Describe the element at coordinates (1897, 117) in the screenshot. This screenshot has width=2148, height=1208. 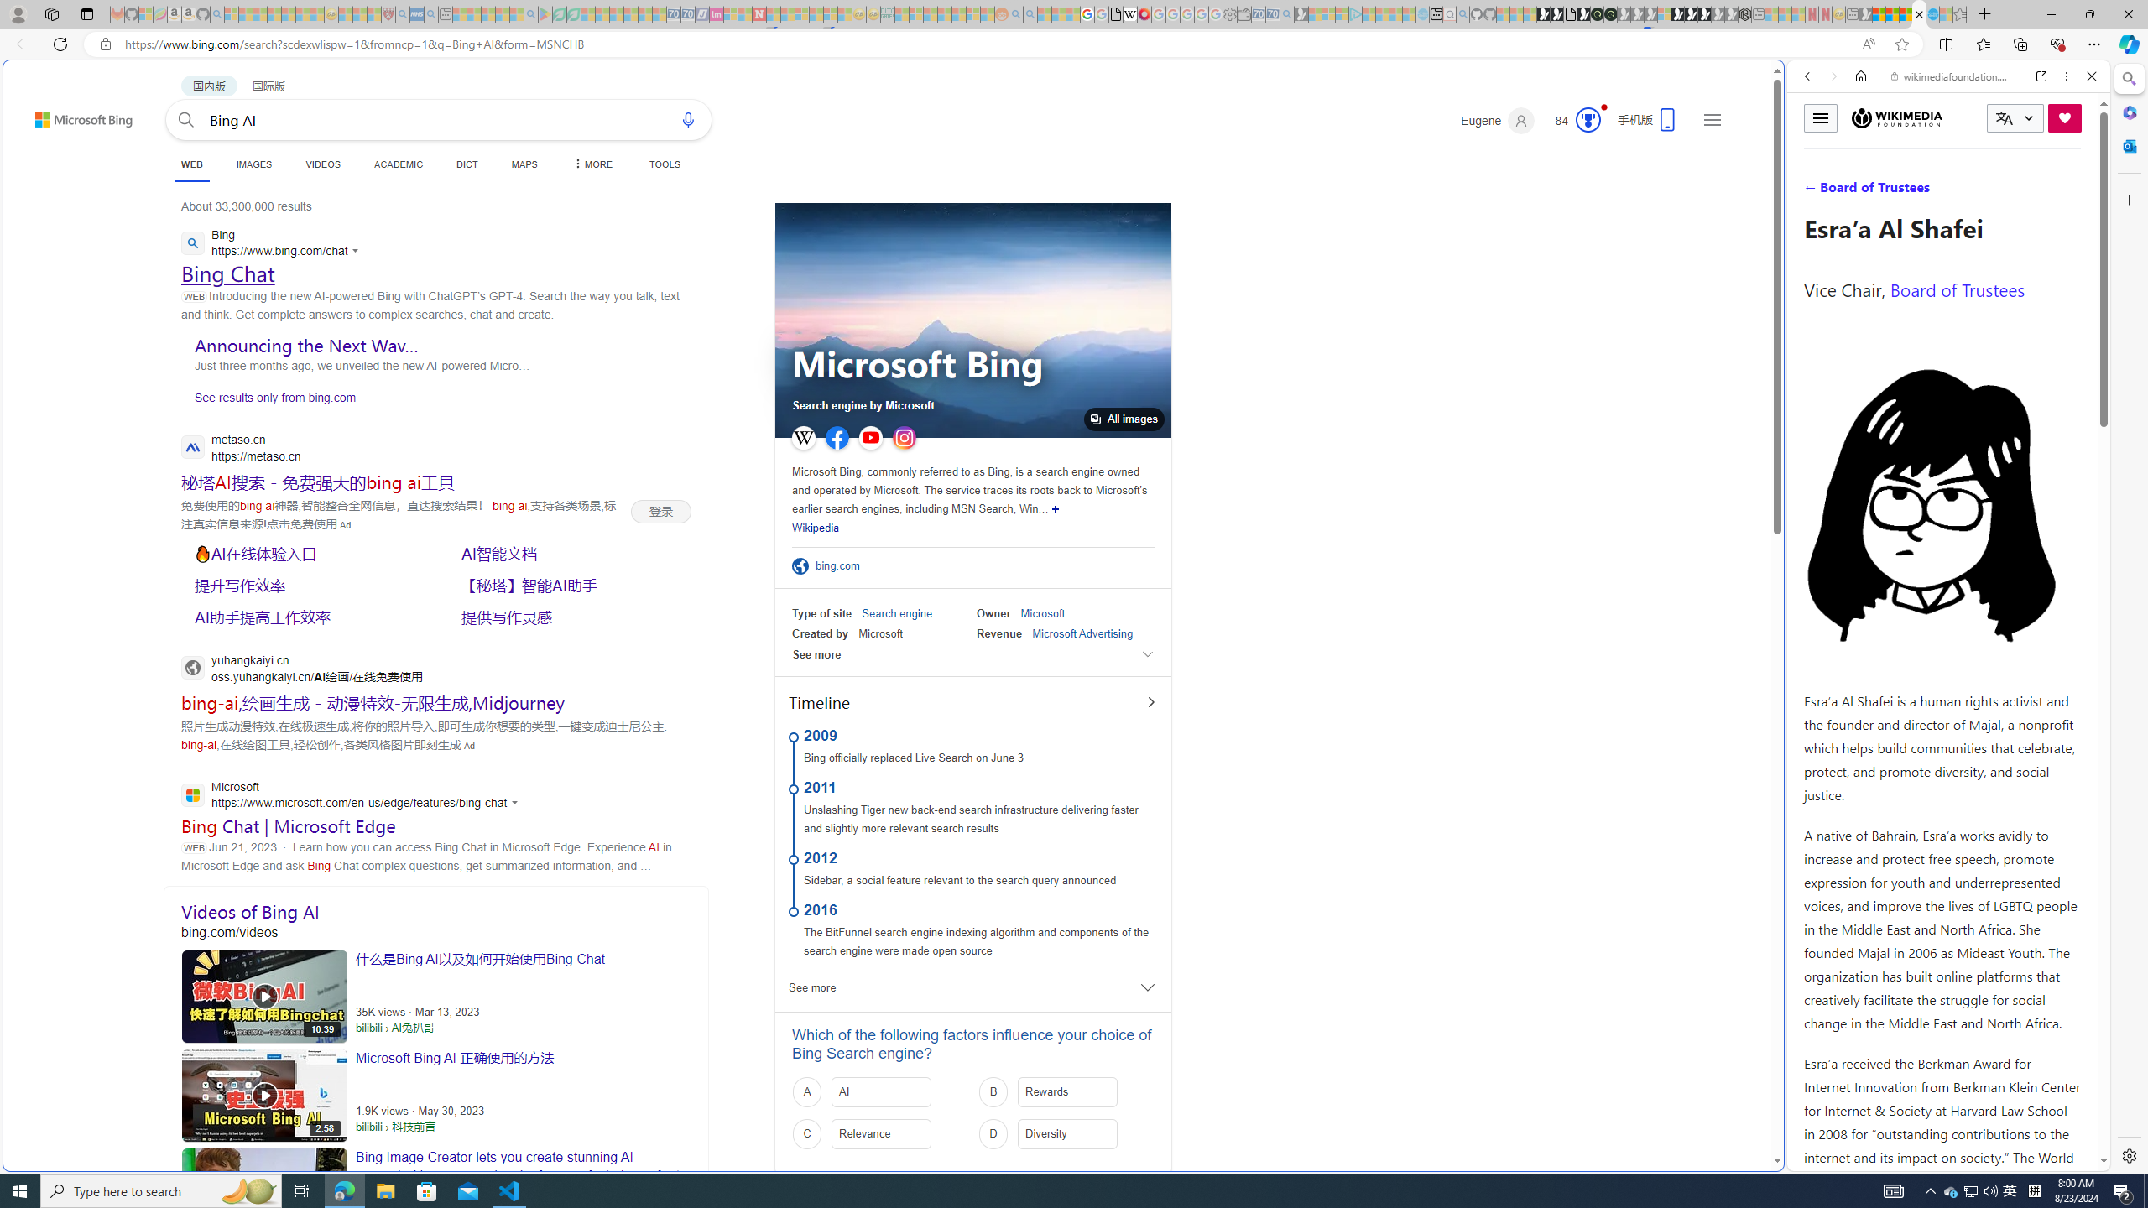
I see `Wikimedia Foundation` at that location.